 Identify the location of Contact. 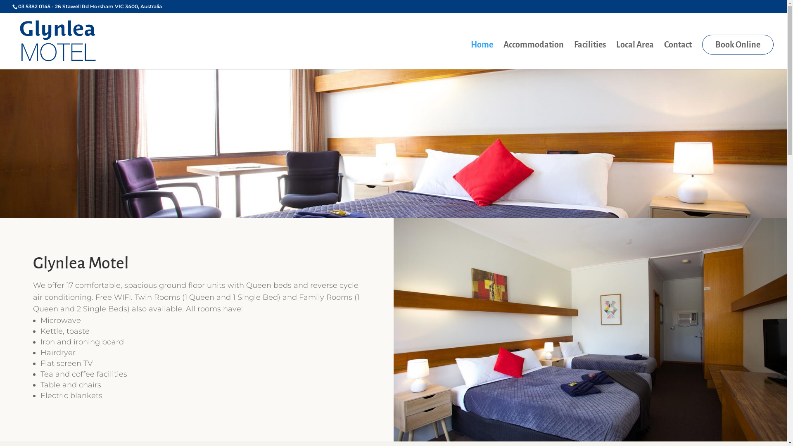
(678, 55).